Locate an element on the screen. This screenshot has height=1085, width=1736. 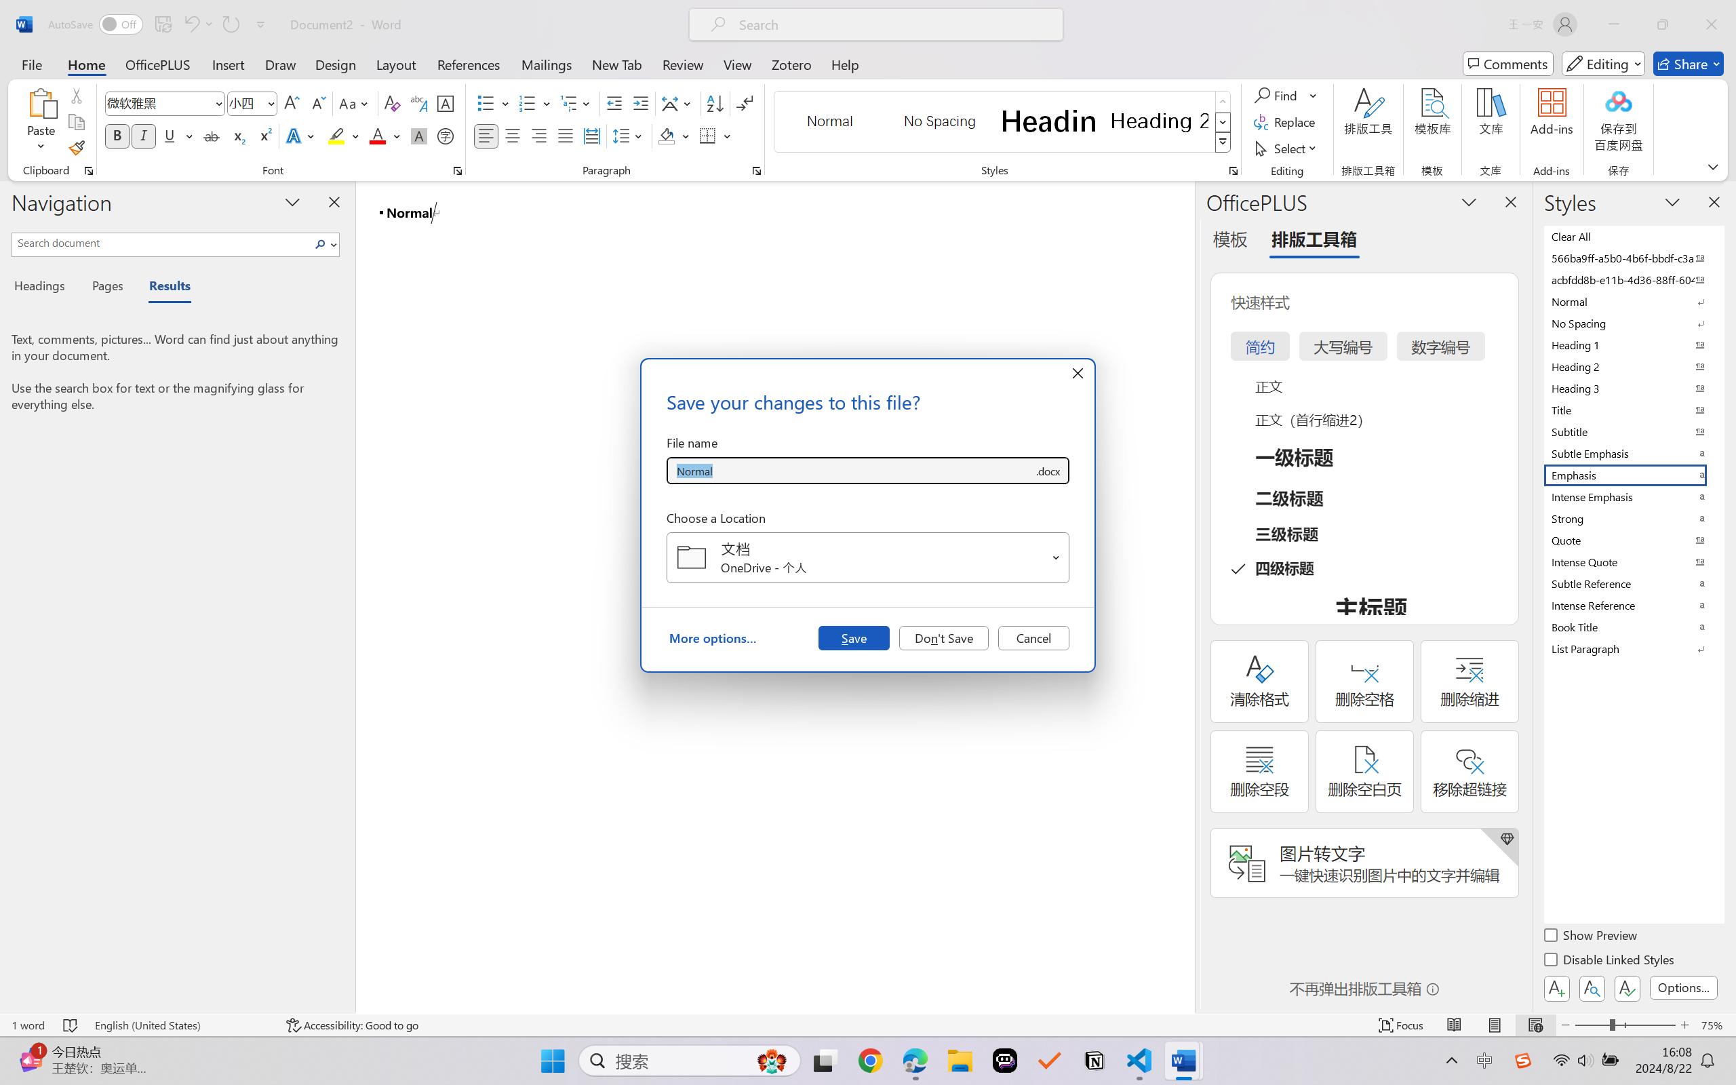
Replace... is located at coordinates (1286, 122).